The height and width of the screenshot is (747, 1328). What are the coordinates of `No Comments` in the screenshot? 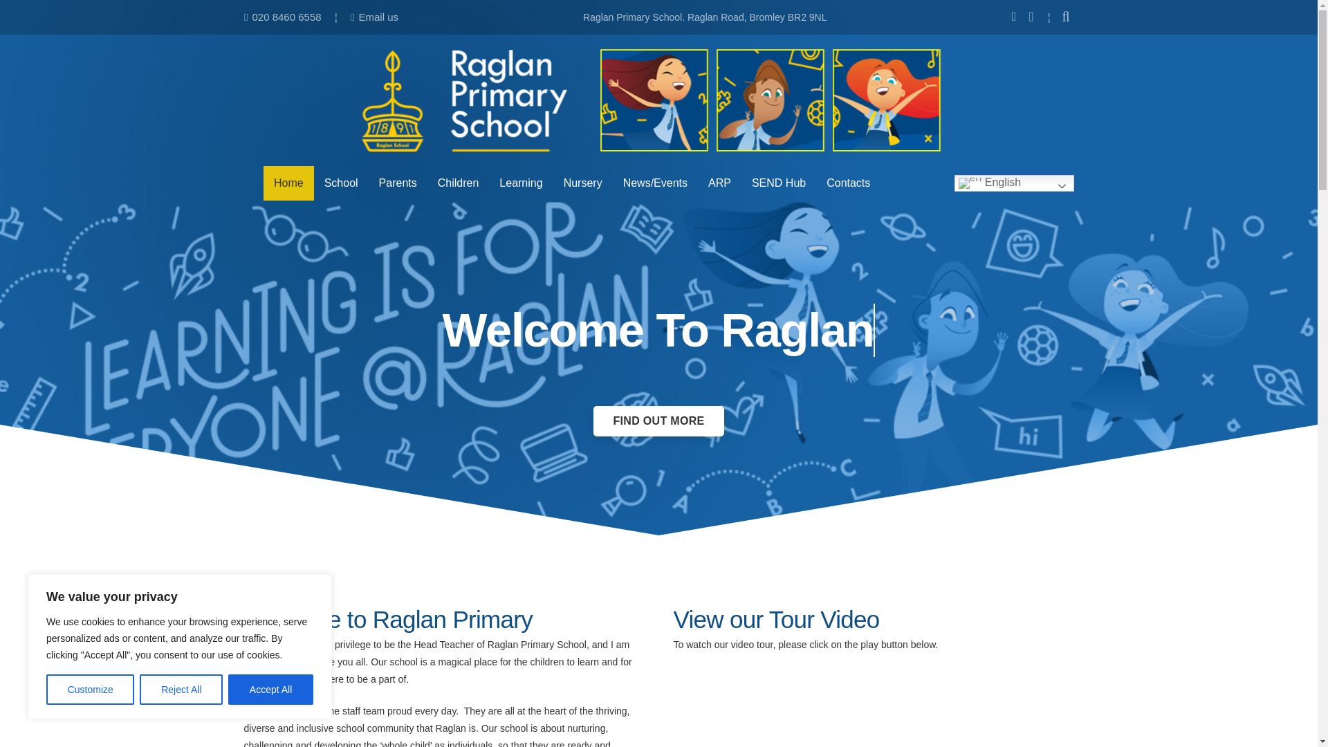 It's located at (735, 490).